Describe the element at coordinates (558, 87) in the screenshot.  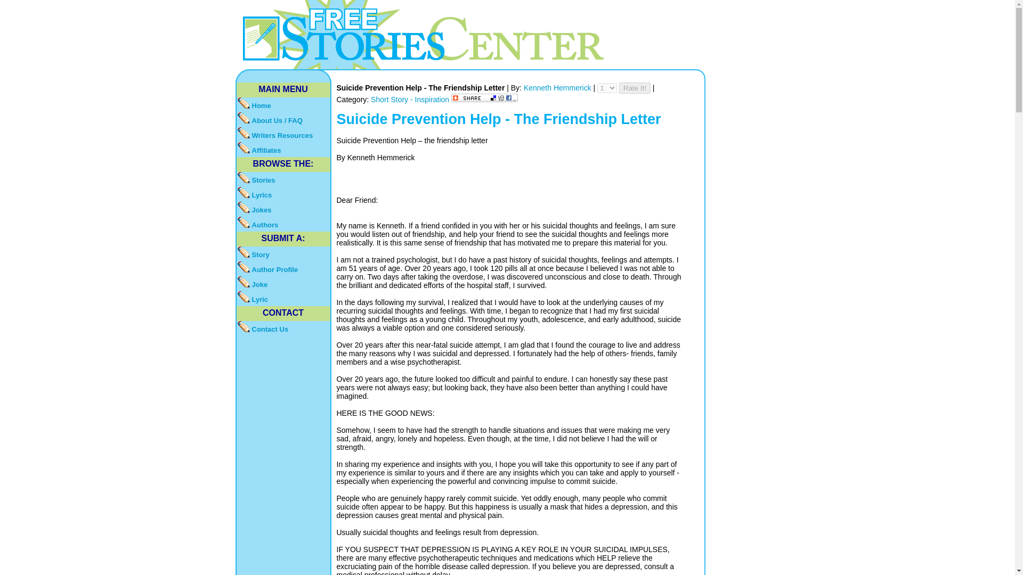
I see `Kenneth Hemmerick` at that location.